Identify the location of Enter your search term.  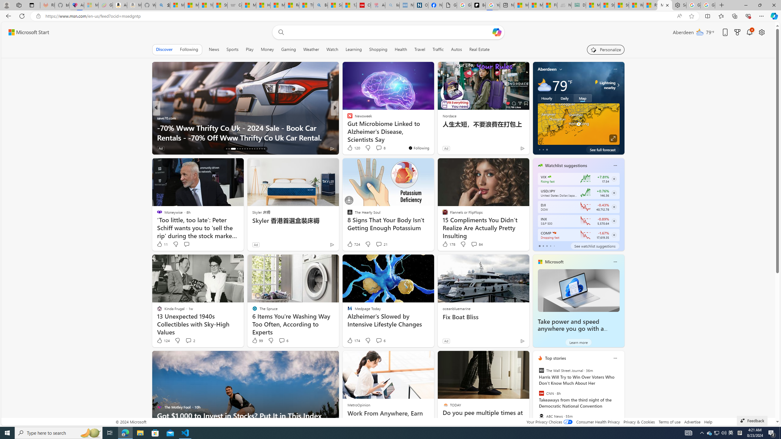
(390, 32).